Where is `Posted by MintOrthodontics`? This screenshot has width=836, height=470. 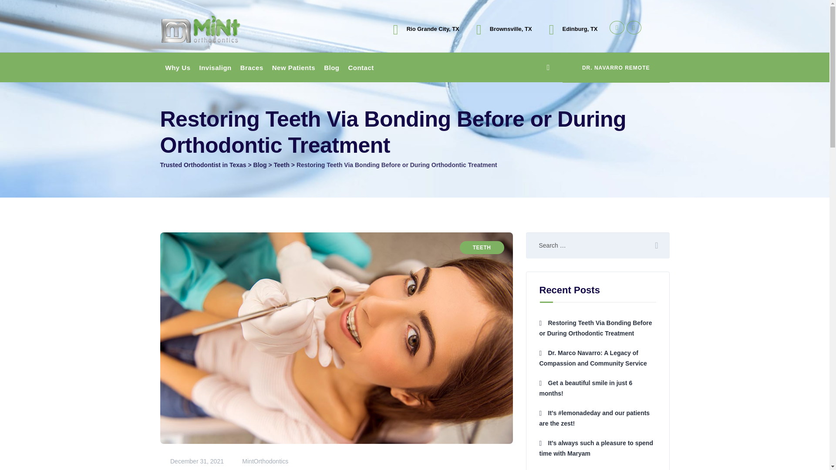 Posted by MintOrthodontics is located at coordinates (260, 461).